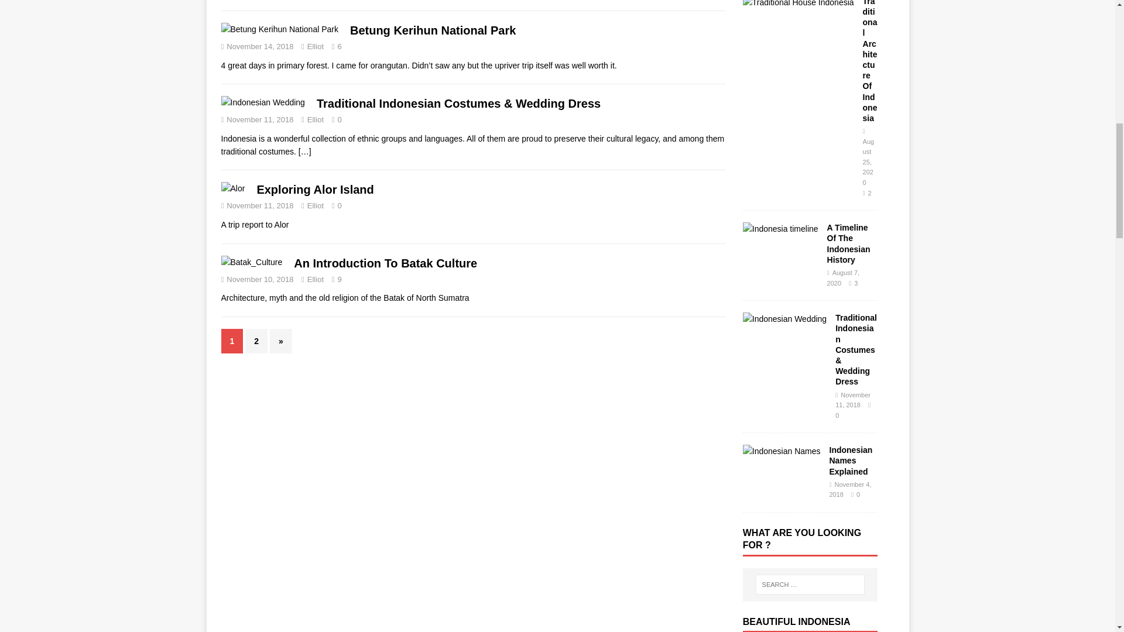 This screenshot has width=1124, height=632. I want to click on A Timeline Of The Indonesian History, so click(849, 243).